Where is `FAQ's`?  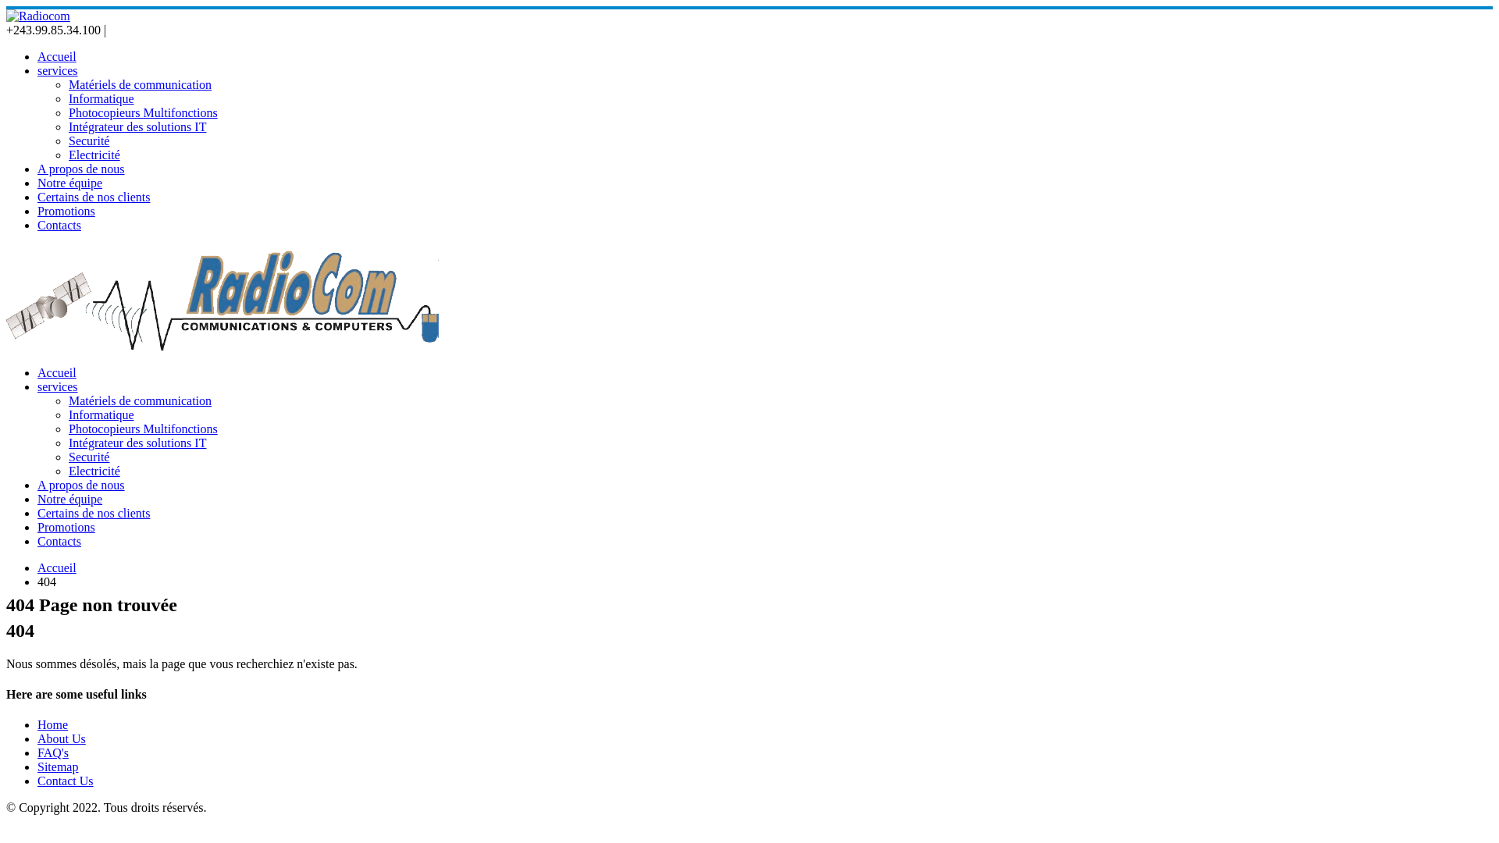
FAQ's is located at coordinates (53, 752).